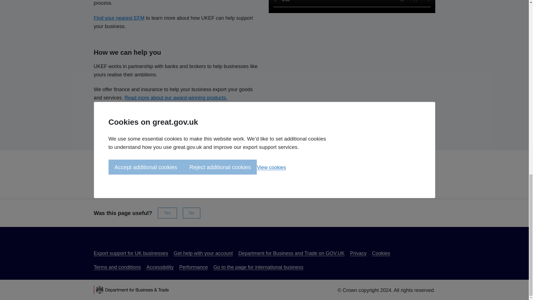  What do you see at coordinates (203, 253) in the screenshot?
I see `Get help with your account` at bounding box center [203, 253].